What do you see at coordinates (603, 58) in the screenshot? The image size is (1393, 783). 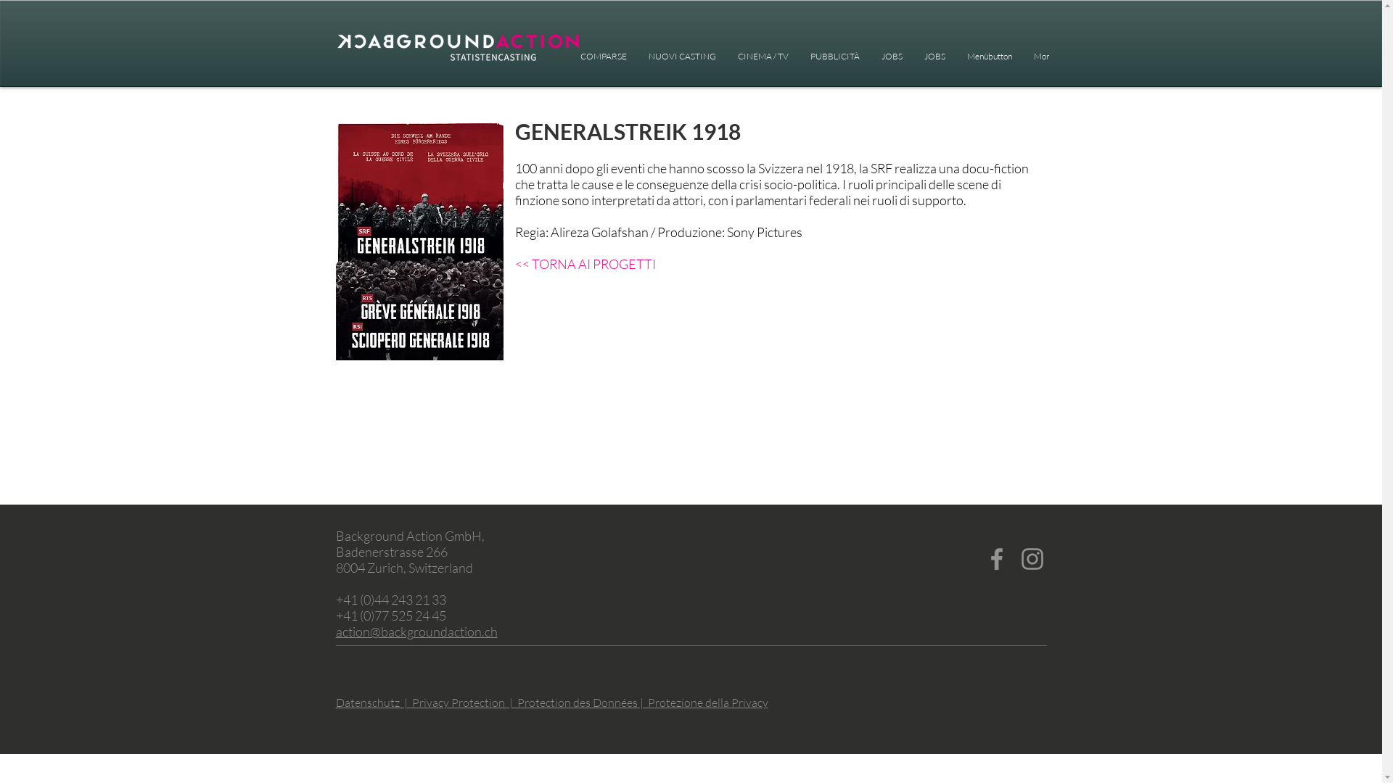 I see `COMPARSE` at bounding box center [603, 58].